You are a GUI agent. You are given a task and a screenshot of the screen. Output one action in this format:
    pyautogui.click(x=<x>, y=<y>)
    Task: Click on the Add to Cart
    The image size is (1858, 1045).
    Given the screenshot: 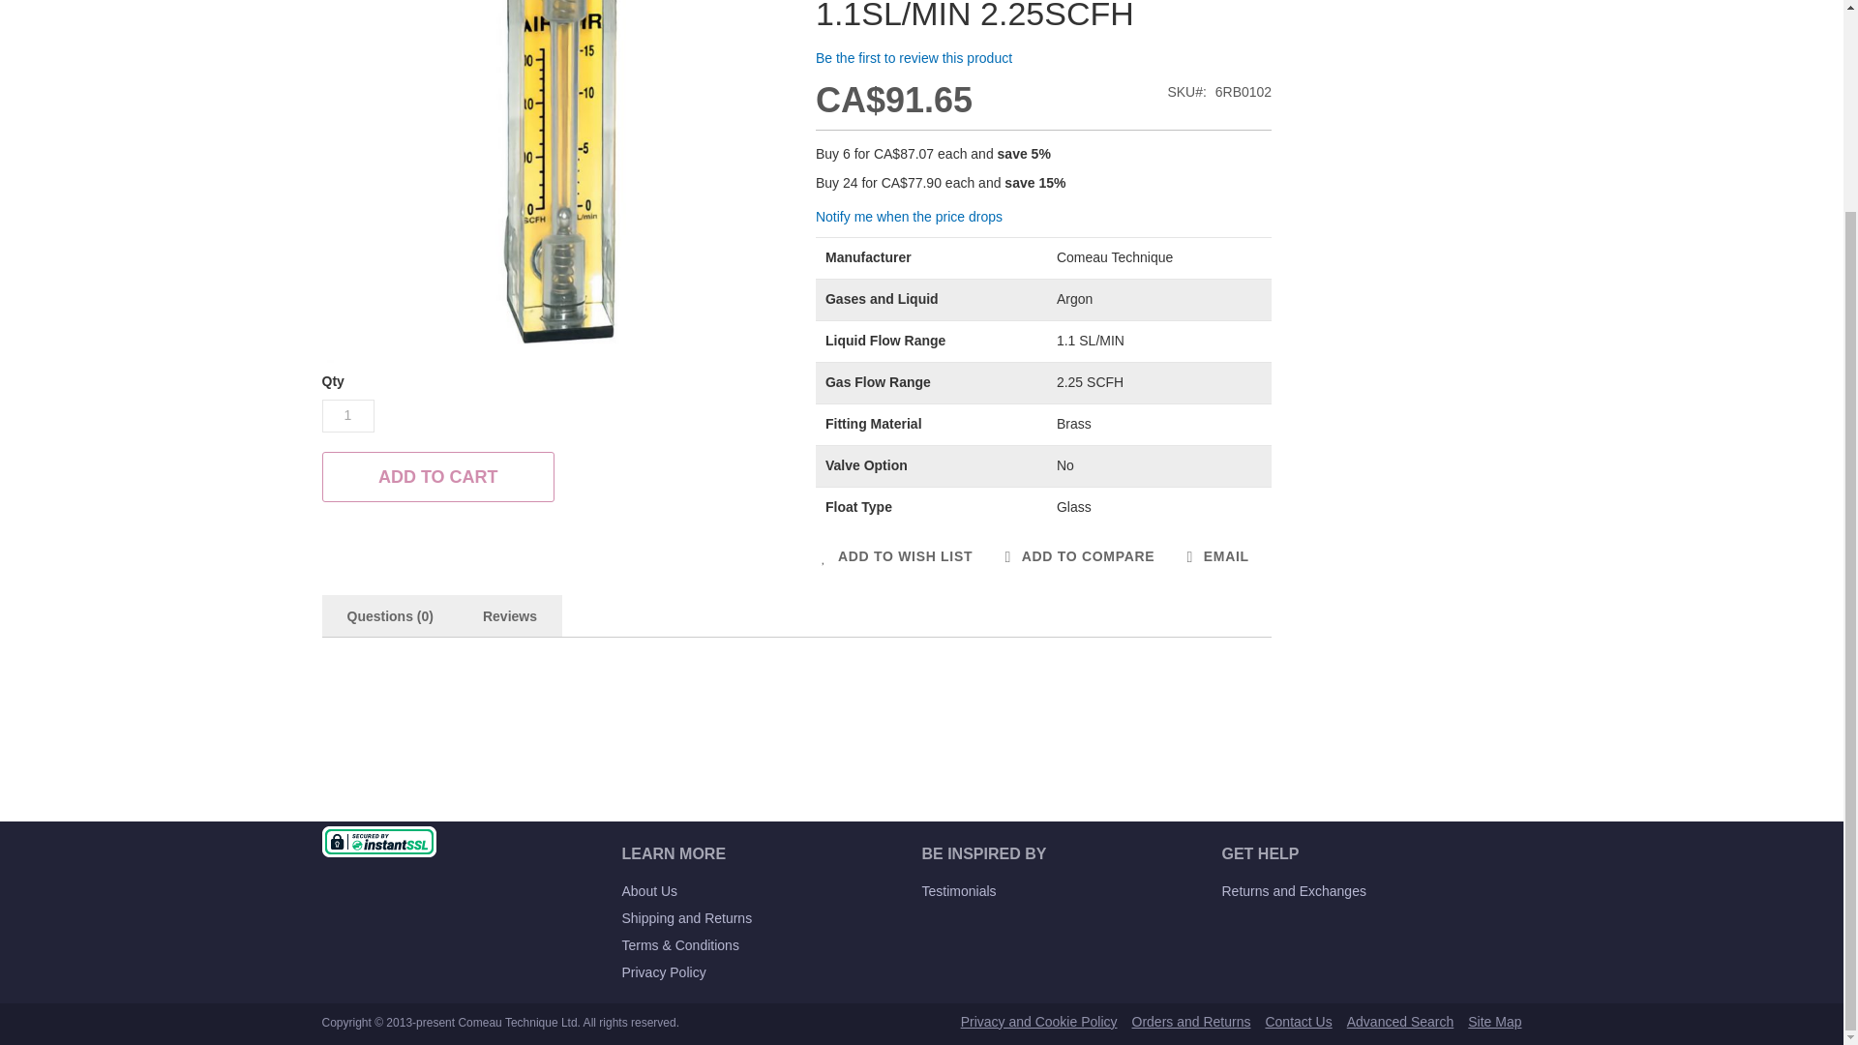 What is the action you would take?
    pyautogui.click(x=437, y=476)
    